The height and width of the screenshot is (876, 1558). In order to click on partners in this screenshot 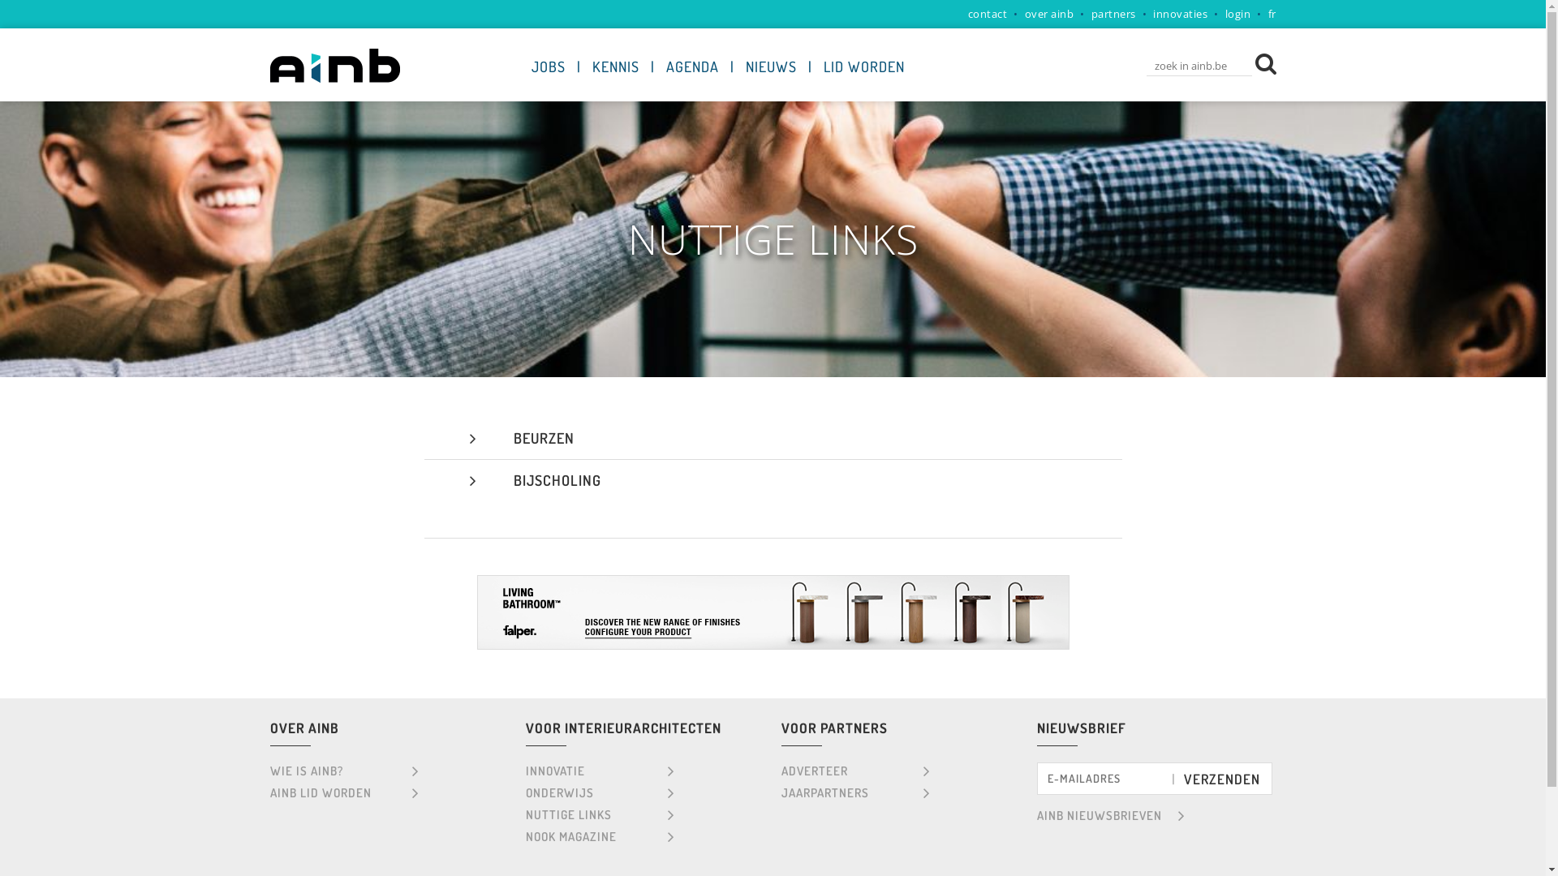, I will do `click(1113, 14)`.